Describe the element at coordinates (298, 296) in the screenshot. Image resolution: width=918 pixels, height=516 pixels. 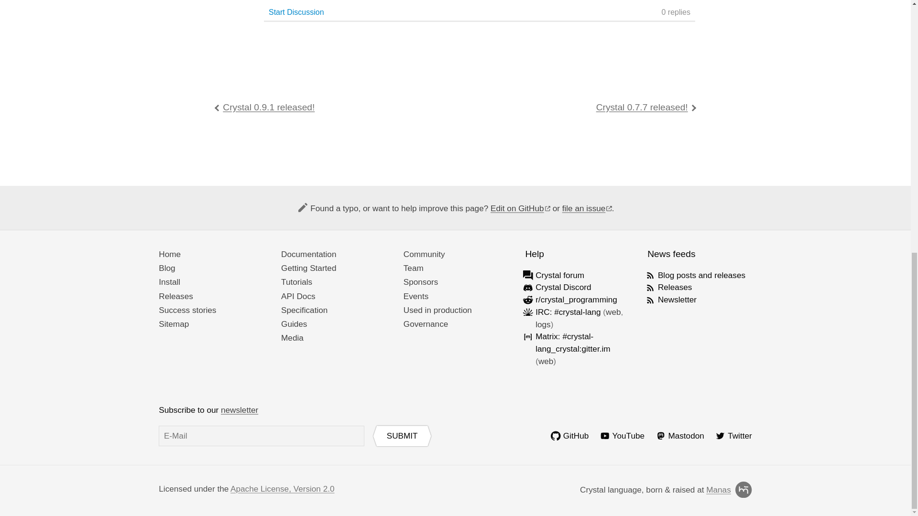
I see `API Docs` at that location.